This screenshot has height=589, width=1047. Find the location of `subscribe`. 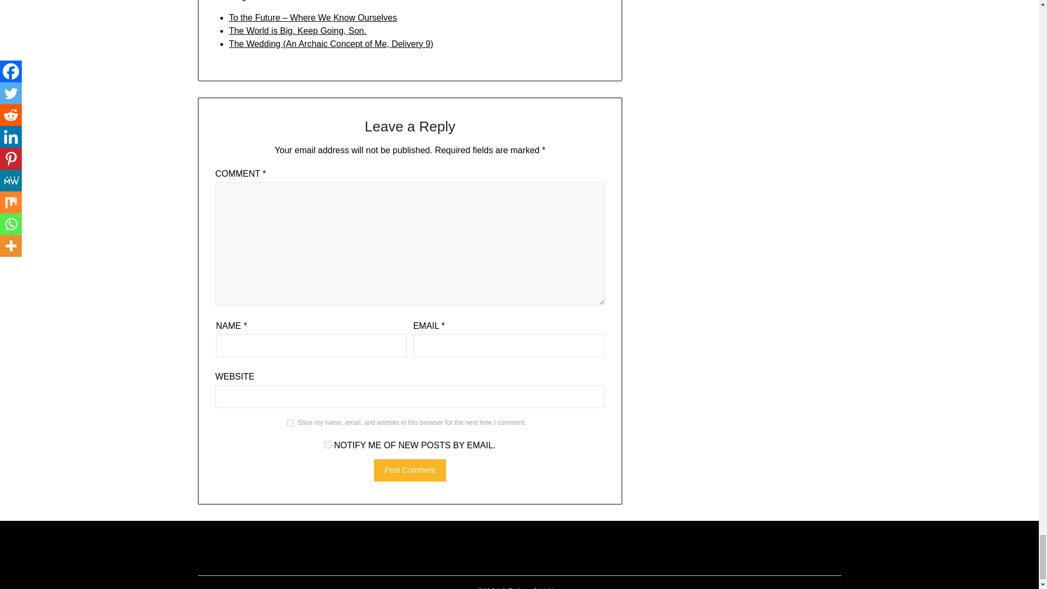

subscribe is located at coordinates (328, 444).